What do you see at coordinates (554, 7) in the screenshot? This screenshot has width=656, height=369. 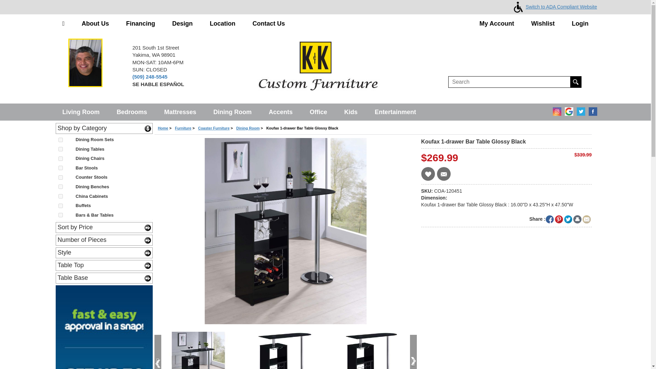 I see `Go to ADA Compliant Website` at bounding box center [554, 7].